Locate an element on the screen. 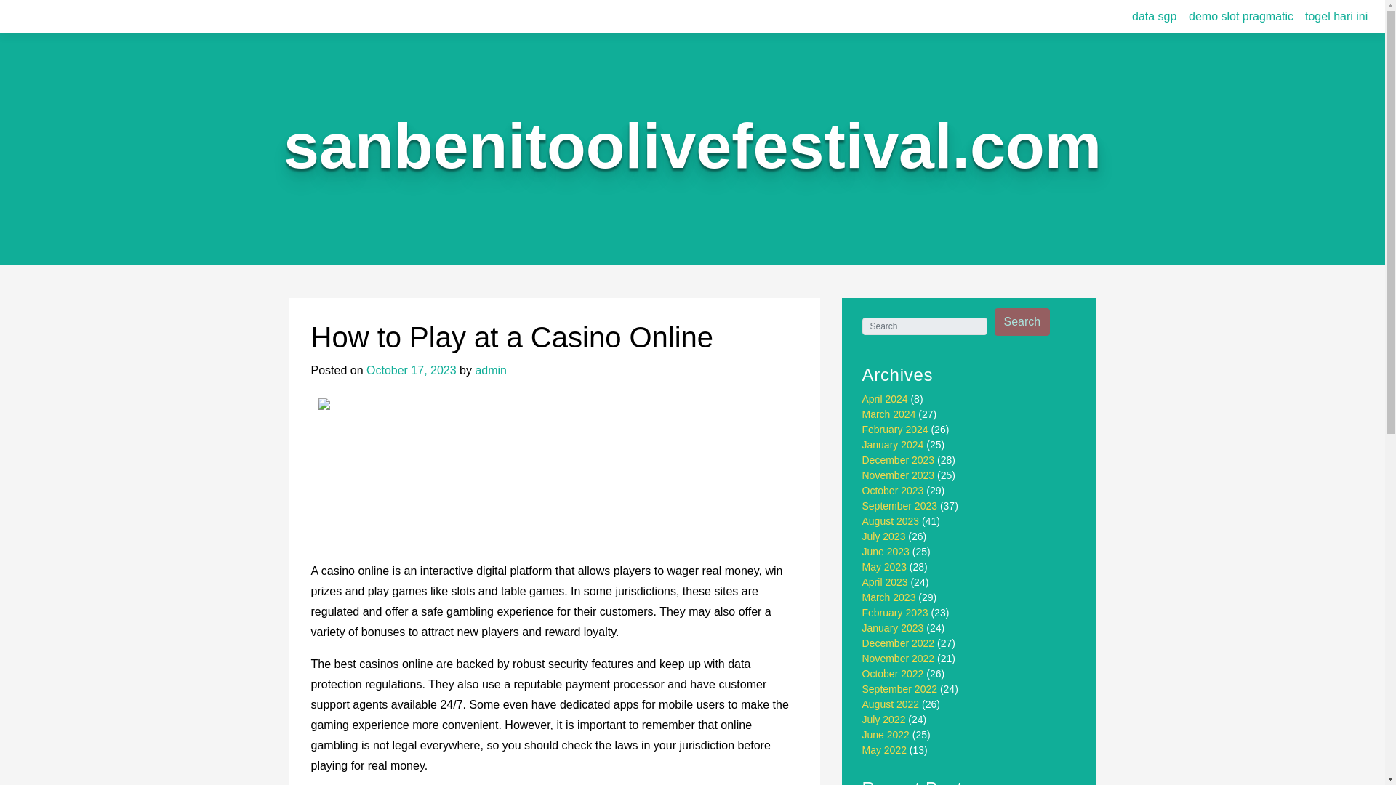 The height and width of the screenshot is (785, 1396). November 2023 is located at coordinates (899, 475).